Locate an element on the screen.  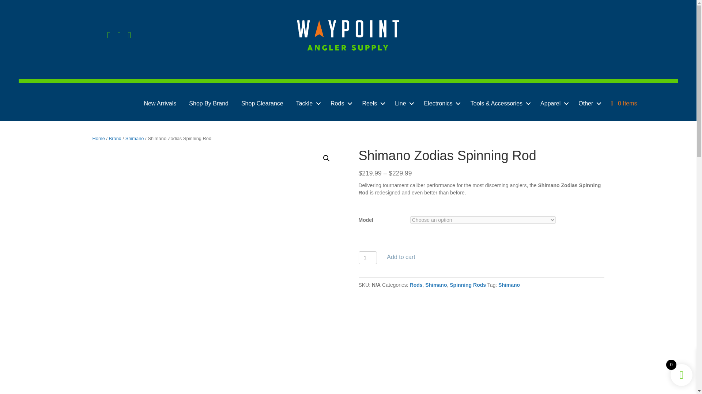
header logo animation resize invert green is located at coordinates (348, 35).